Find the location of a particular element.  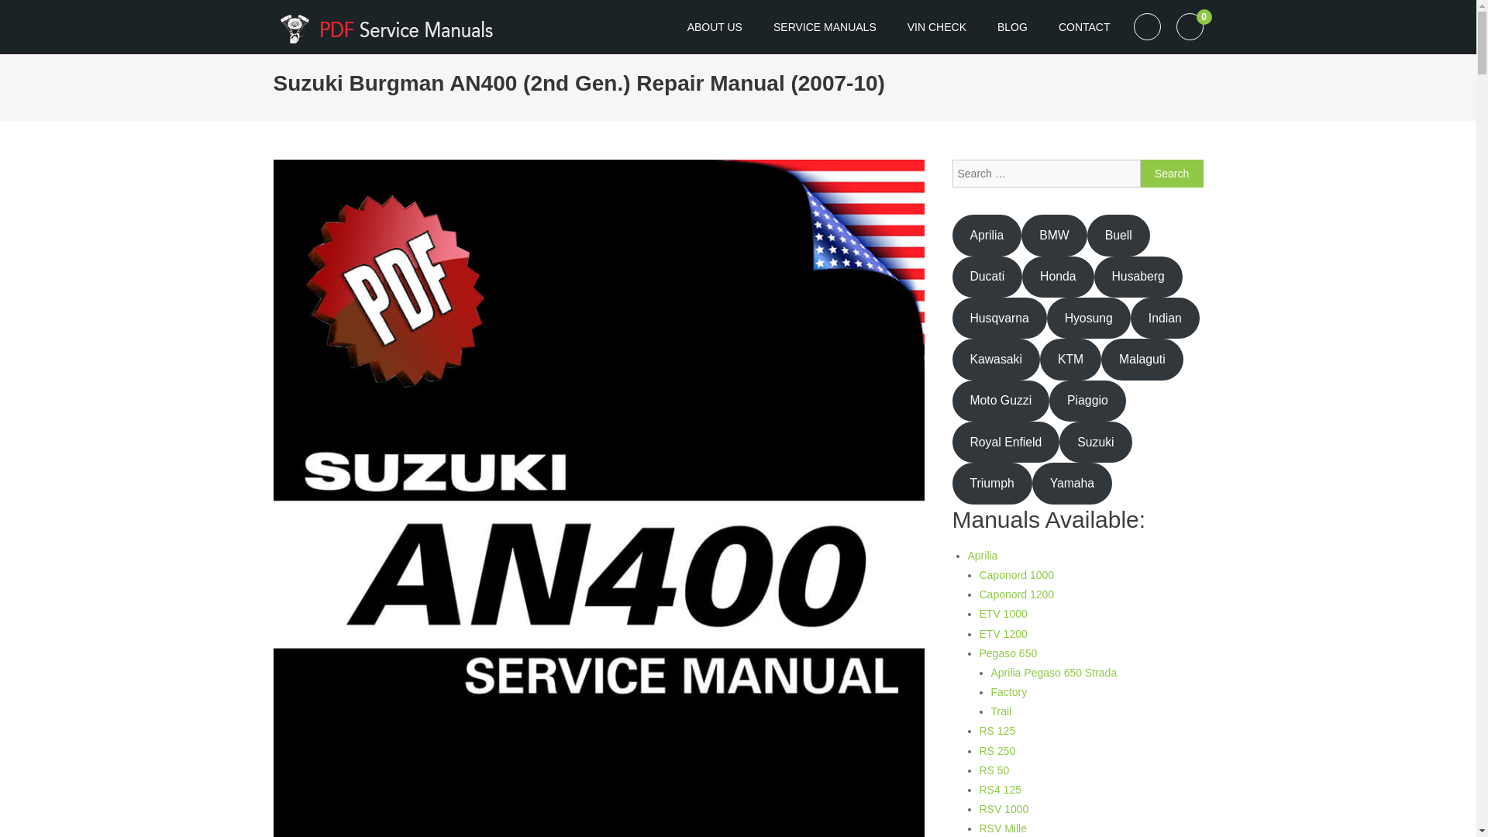

ABOUT US is located at coordinates (715, 26).